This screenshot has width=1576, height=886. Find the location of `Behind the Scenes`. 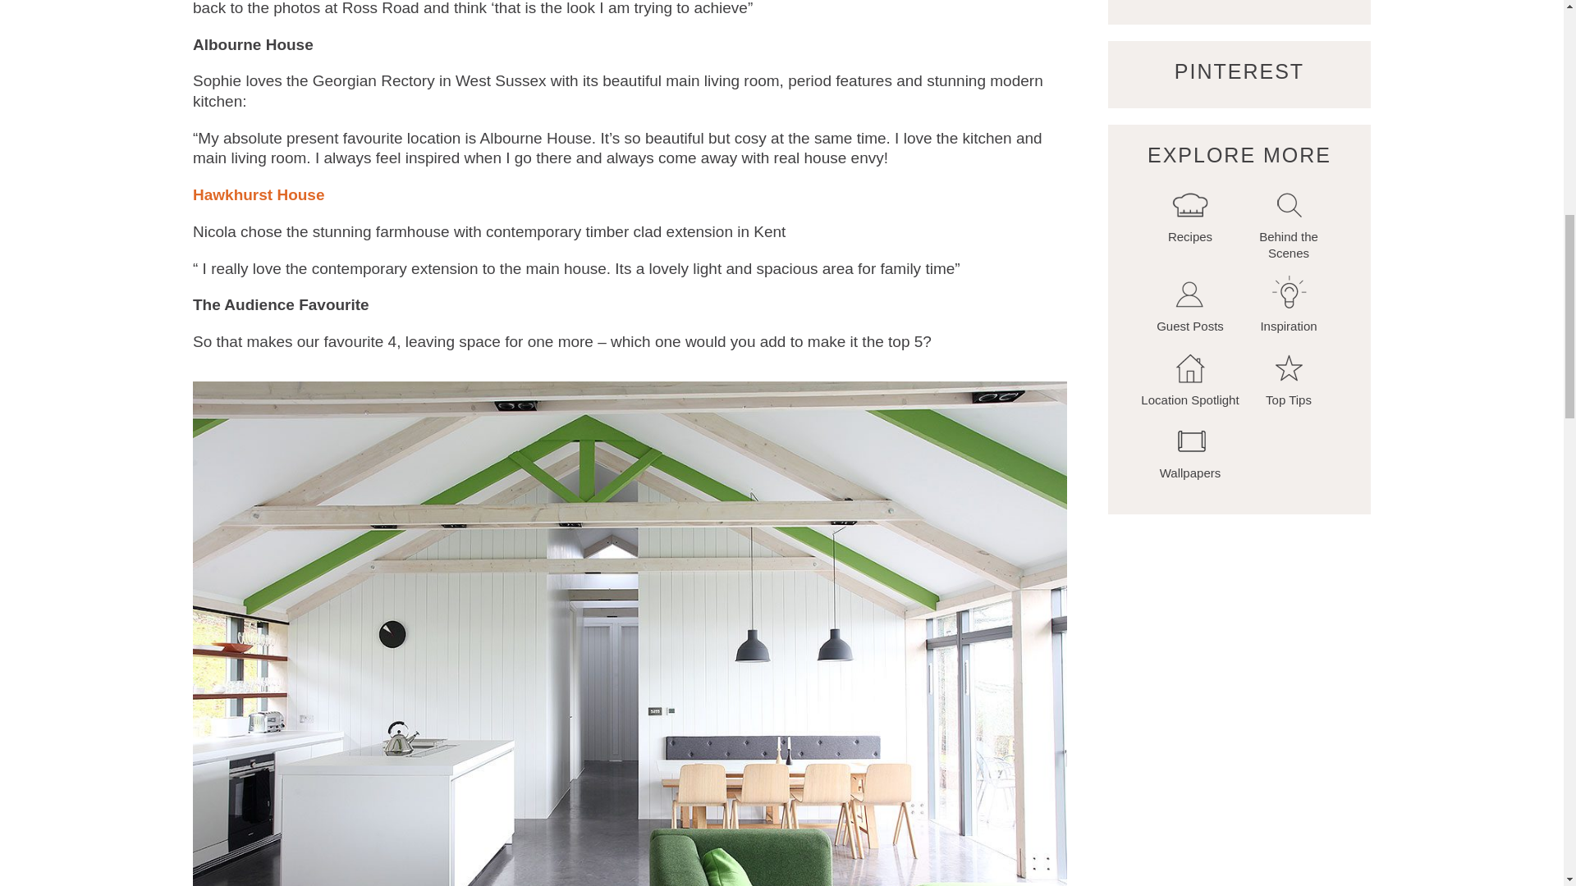

Behind the Scenes is located at coordinates (1289, 221).